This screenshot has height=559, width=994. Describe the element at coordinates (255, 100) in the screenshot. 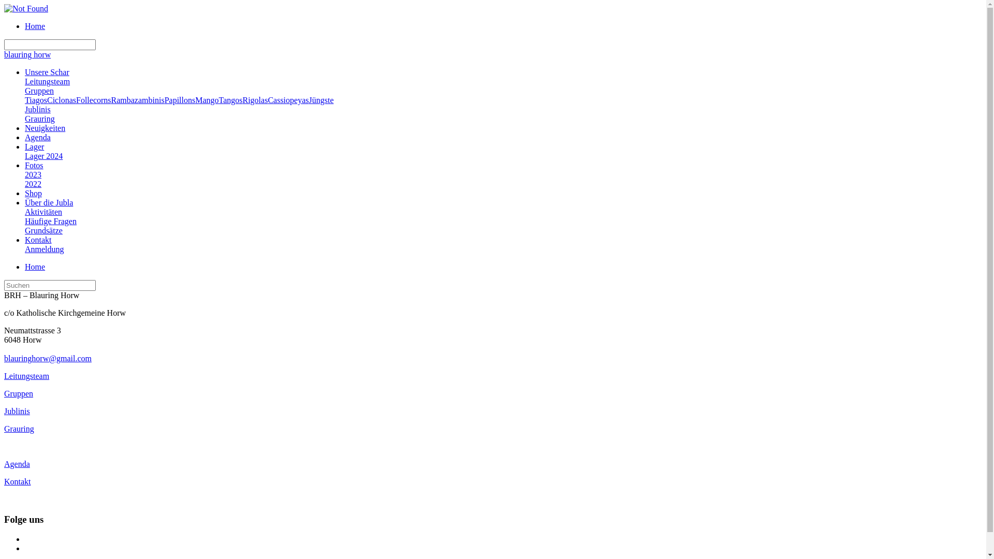

I see `Rigolas` at that location.